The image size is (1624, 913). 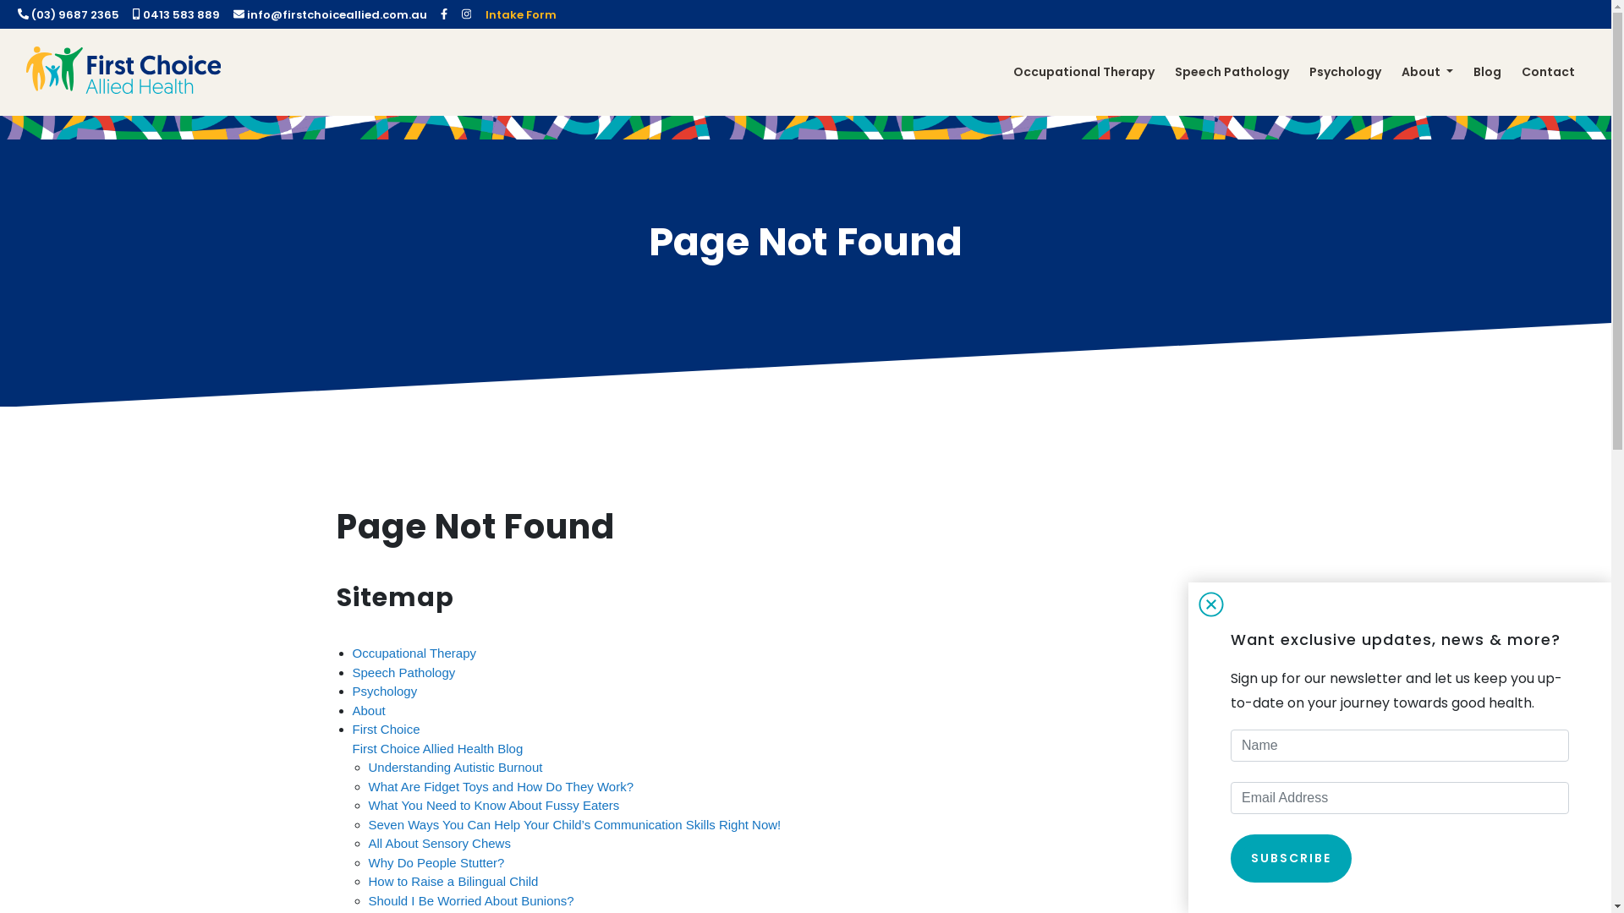 What do you see at coordinates (369, 710) in the screenshot?
I see `About` at bounding box center [369, 710].